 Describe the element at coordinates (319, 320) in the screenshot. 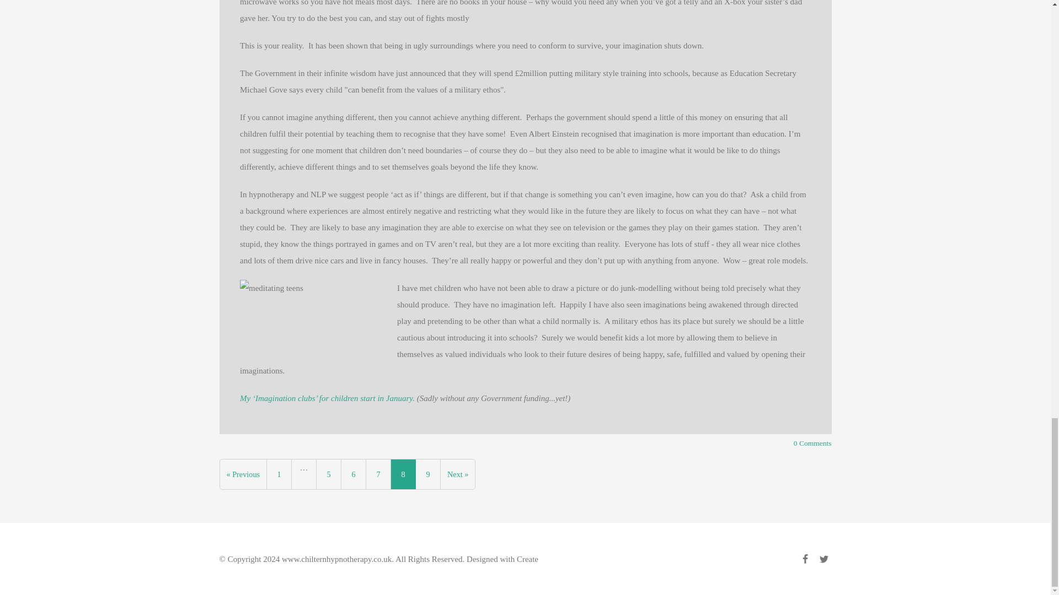

I see `meditating teens` at that location.